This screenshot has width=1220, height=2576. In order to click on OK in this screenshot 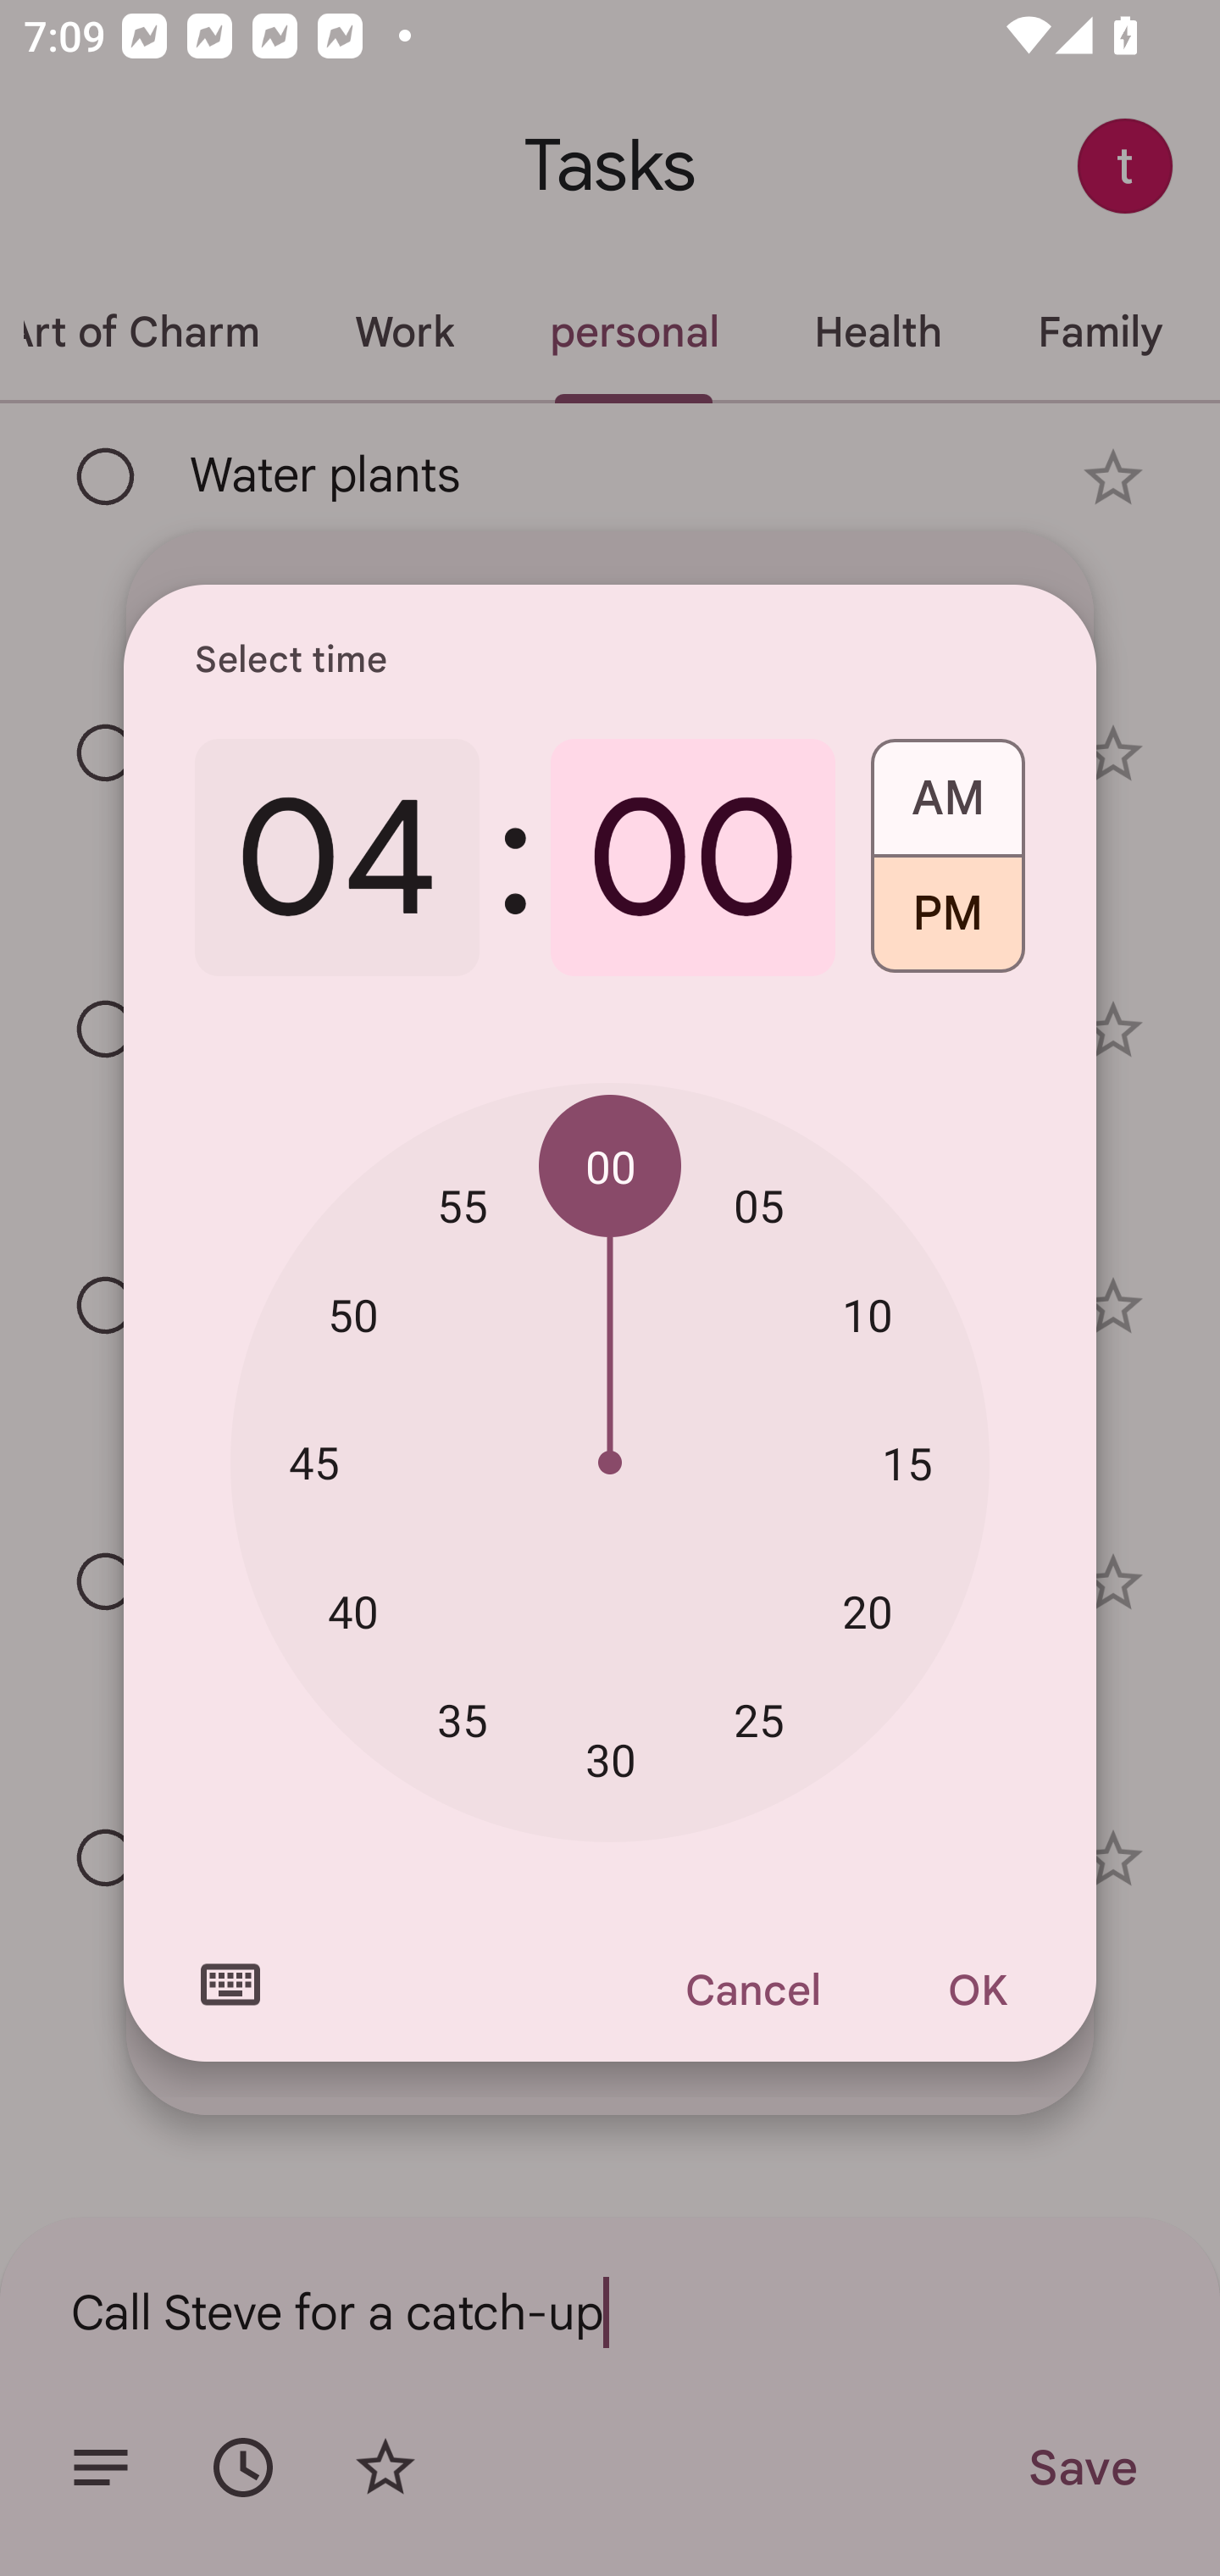, I will do `click(978, 1990)`.